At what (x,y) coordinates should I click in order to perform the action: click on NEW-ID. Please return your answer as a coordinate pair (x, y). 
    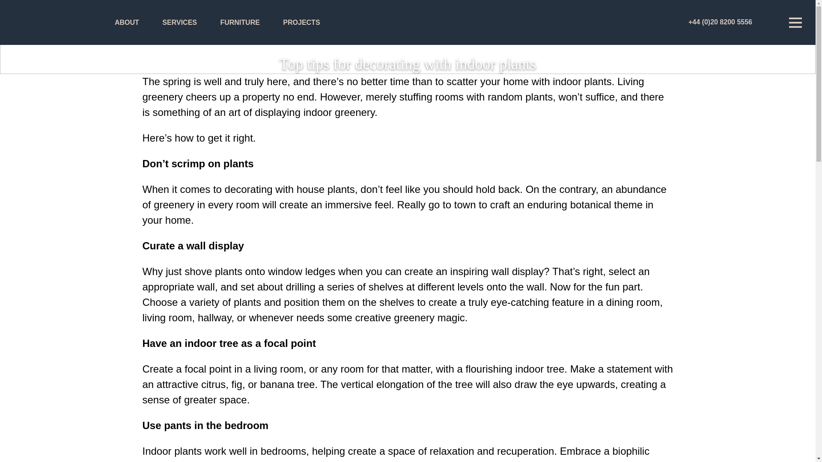
    Looking at the image, I should click on (45, 23).